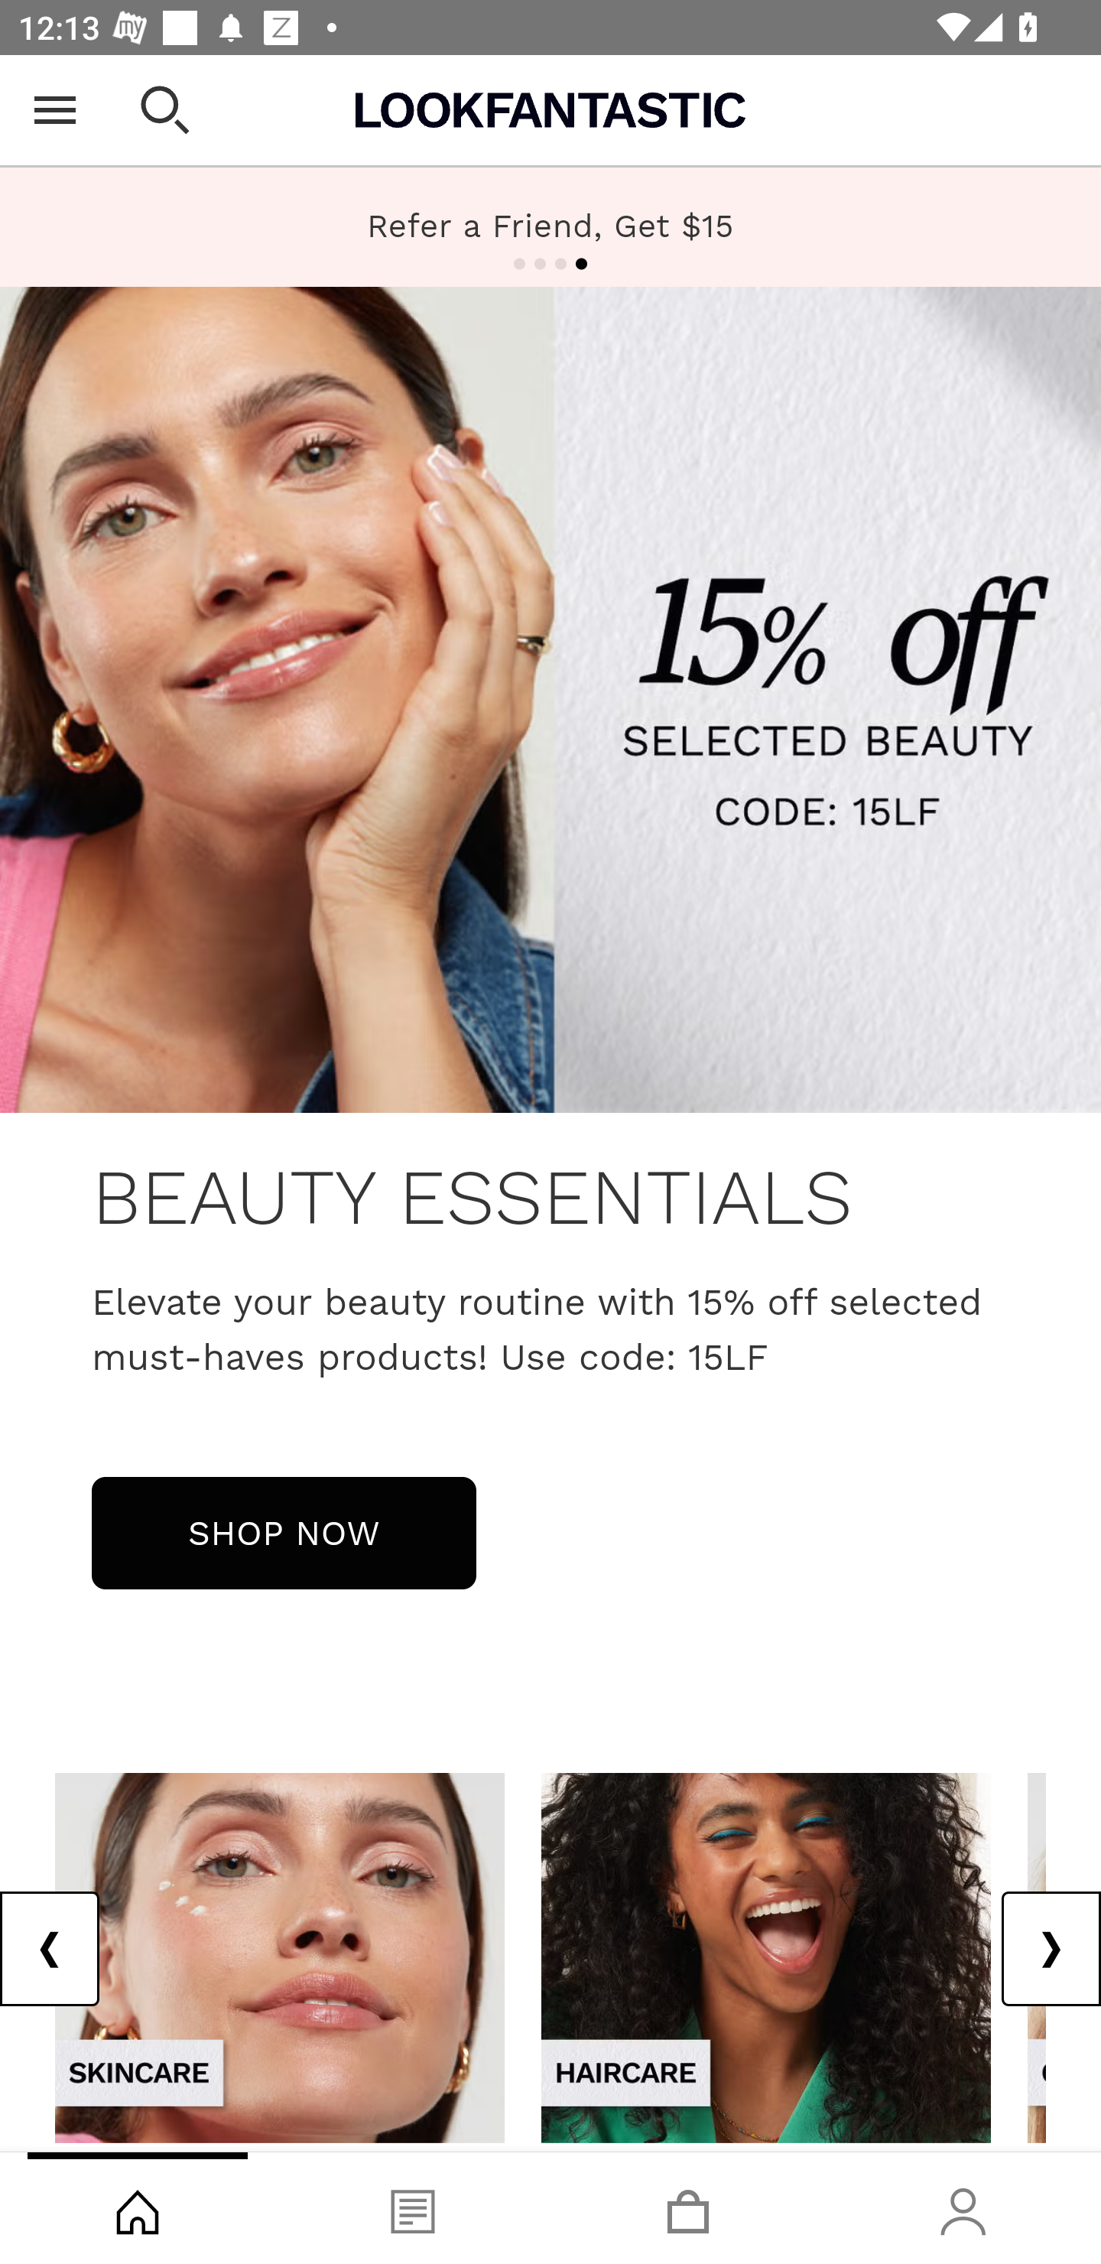  I want to click on Account, tab, 4 of 4, so click(963, 2208).